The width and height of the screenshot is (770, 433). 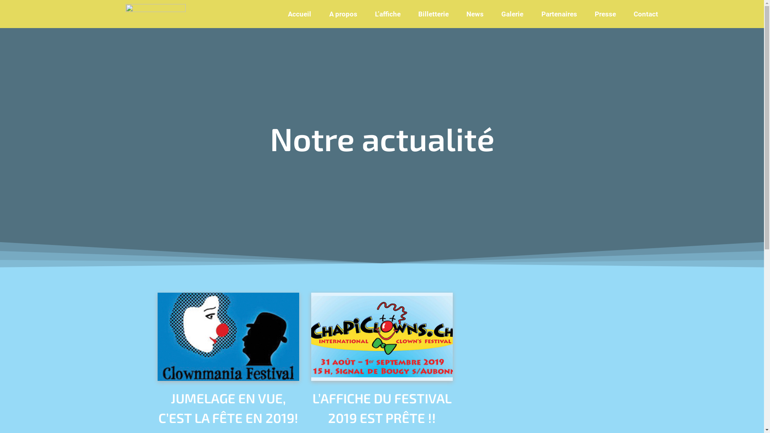 What do you see at coordinates (434, 14) in the screenshot?
I see `Billetterie` at bounding box center [434, 14].